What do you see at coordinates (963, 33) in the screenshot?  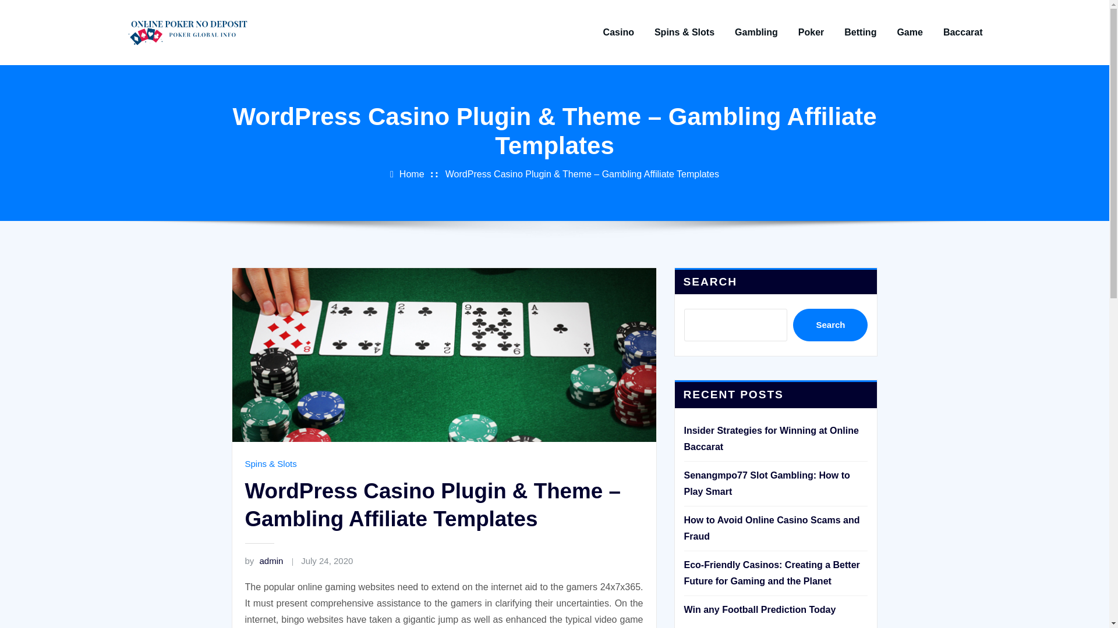 I see `Baccarat` at bounding box center [963, 33].